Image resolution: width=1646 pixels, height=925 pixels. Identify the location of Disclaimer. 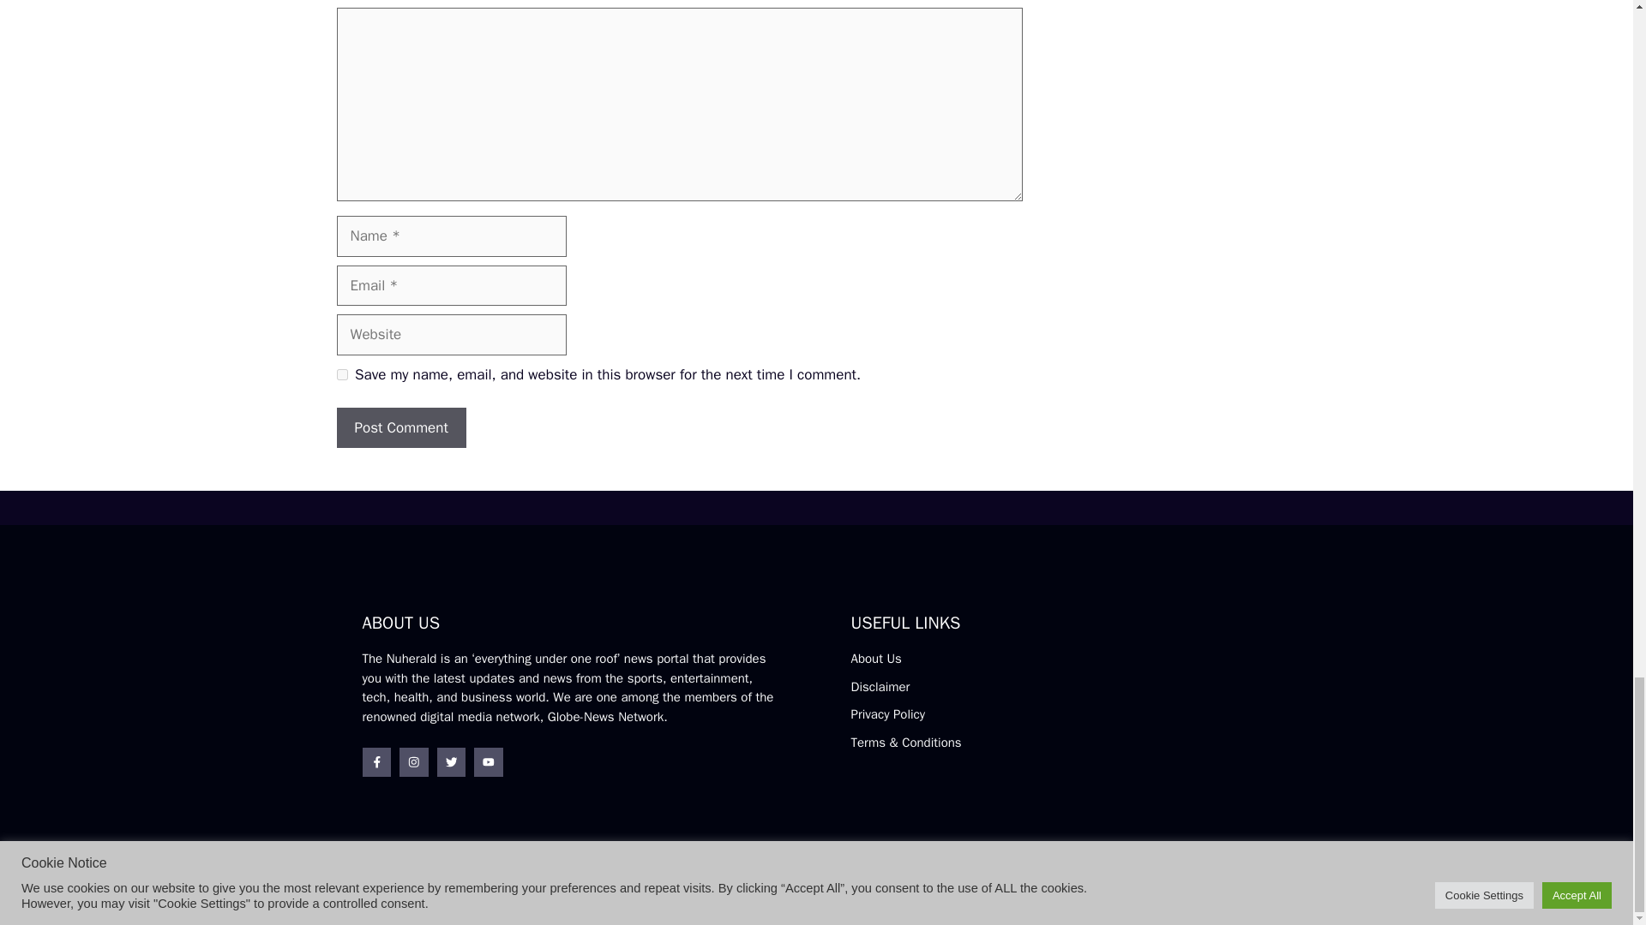
(880, 687).